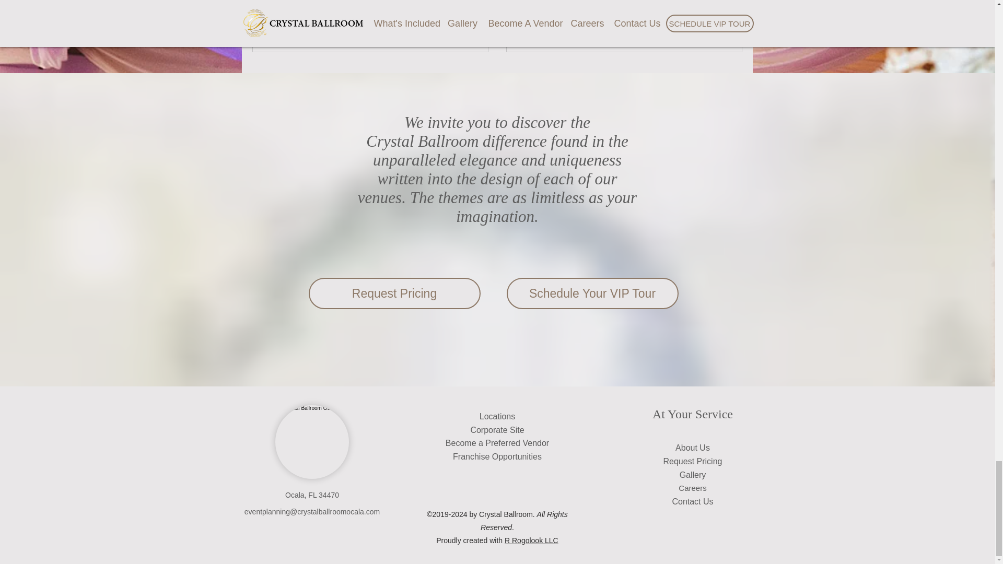  Describe the element at coordinates (592, 293) in the screenshot. I see `Schedule Your VIP Tour` at that location.